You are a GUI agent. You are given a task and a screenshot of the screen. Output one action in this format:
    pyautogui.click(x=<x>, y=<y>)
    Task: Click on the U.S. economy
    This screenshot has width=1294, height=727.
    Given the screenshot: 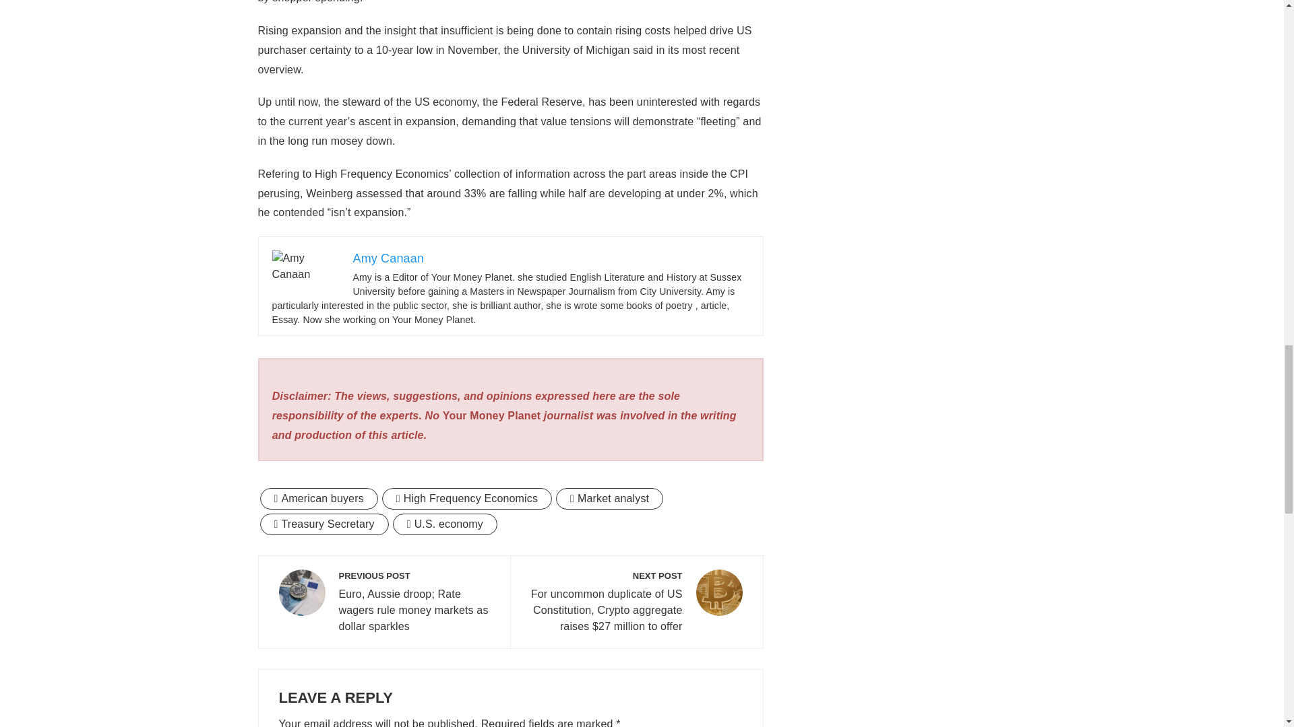 What is the action you would take?
    pyautogui.click(x=445, y=524)
    